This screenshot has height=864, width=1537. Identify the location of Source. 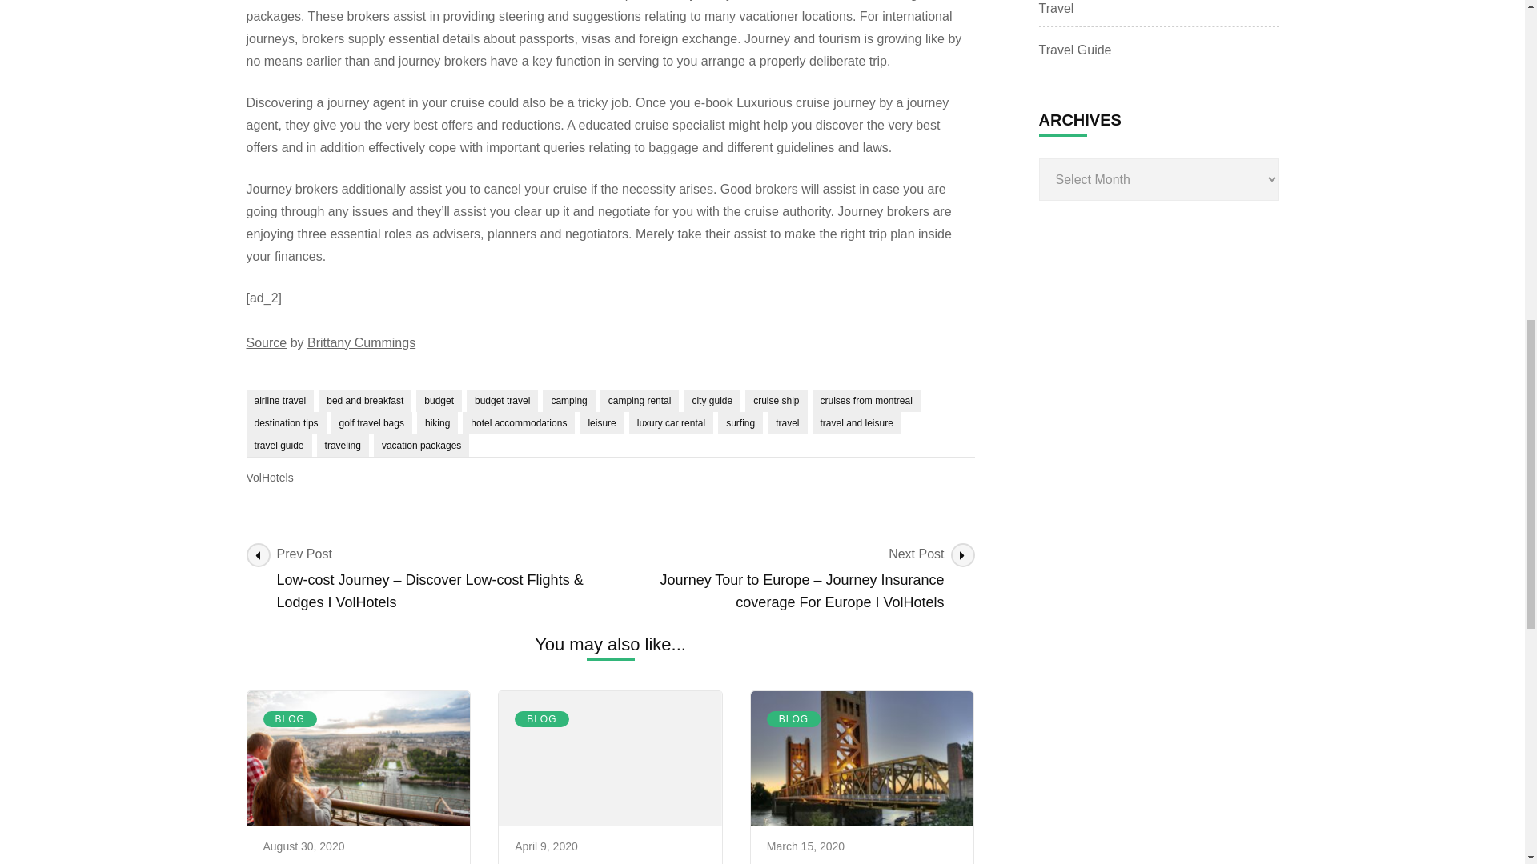
(267, 342).